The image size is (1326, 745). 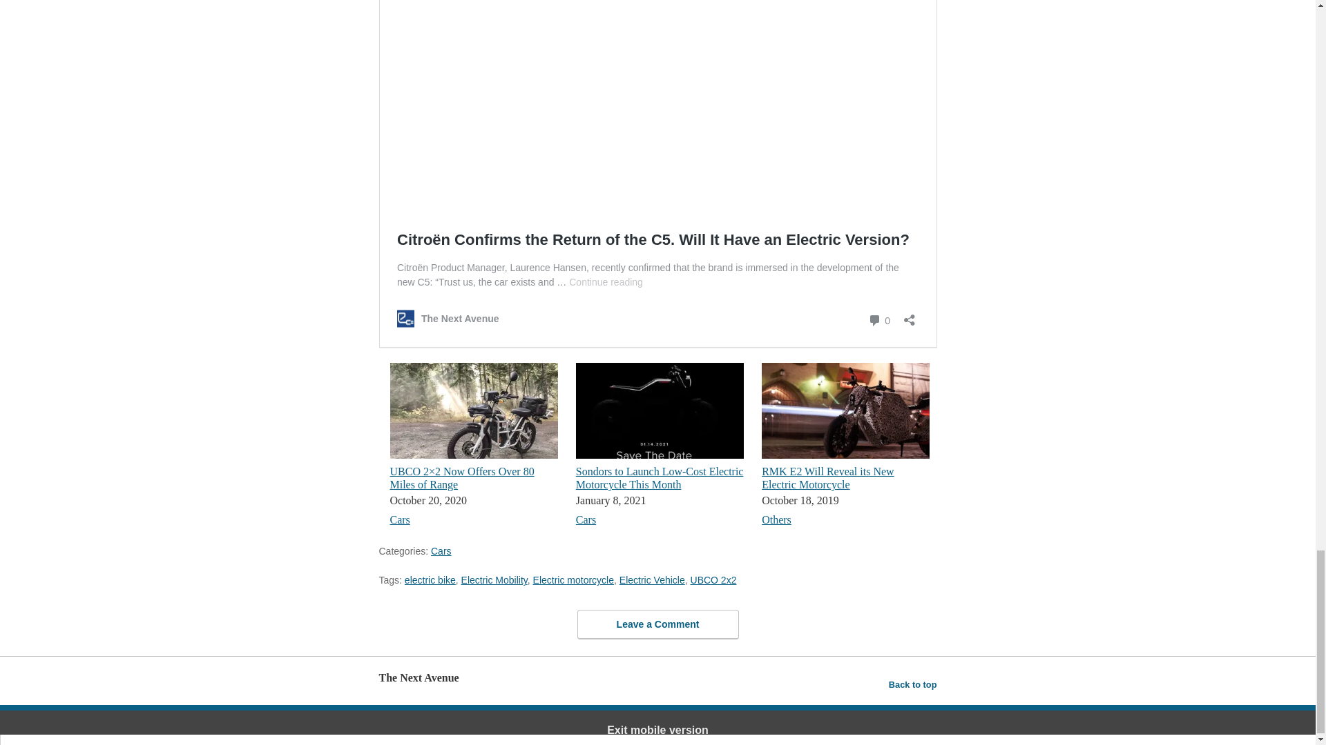 What do you see at coordinates (430, 579) in the screenshot?
I see `electric bike` at bounding box center [430, 579].